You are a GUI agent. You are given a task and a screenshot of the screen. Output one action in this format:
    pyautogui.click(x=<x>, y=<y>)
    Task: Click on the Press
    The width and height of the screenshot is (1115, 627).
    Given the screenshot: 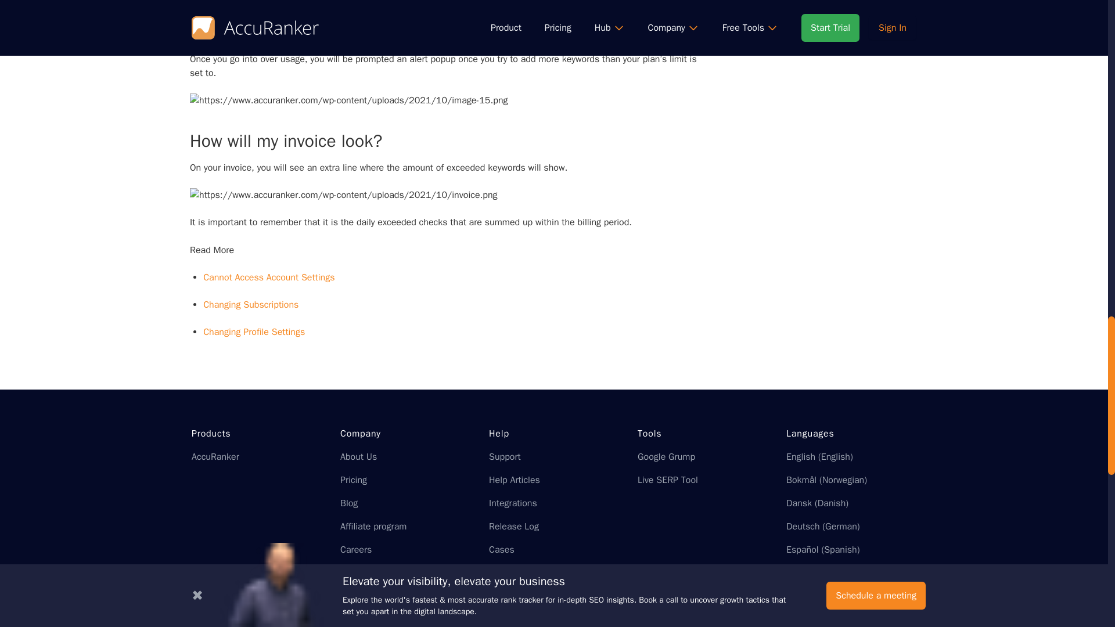 What is the action you would take?
    pyautogui.click(x=351, y=572)
    